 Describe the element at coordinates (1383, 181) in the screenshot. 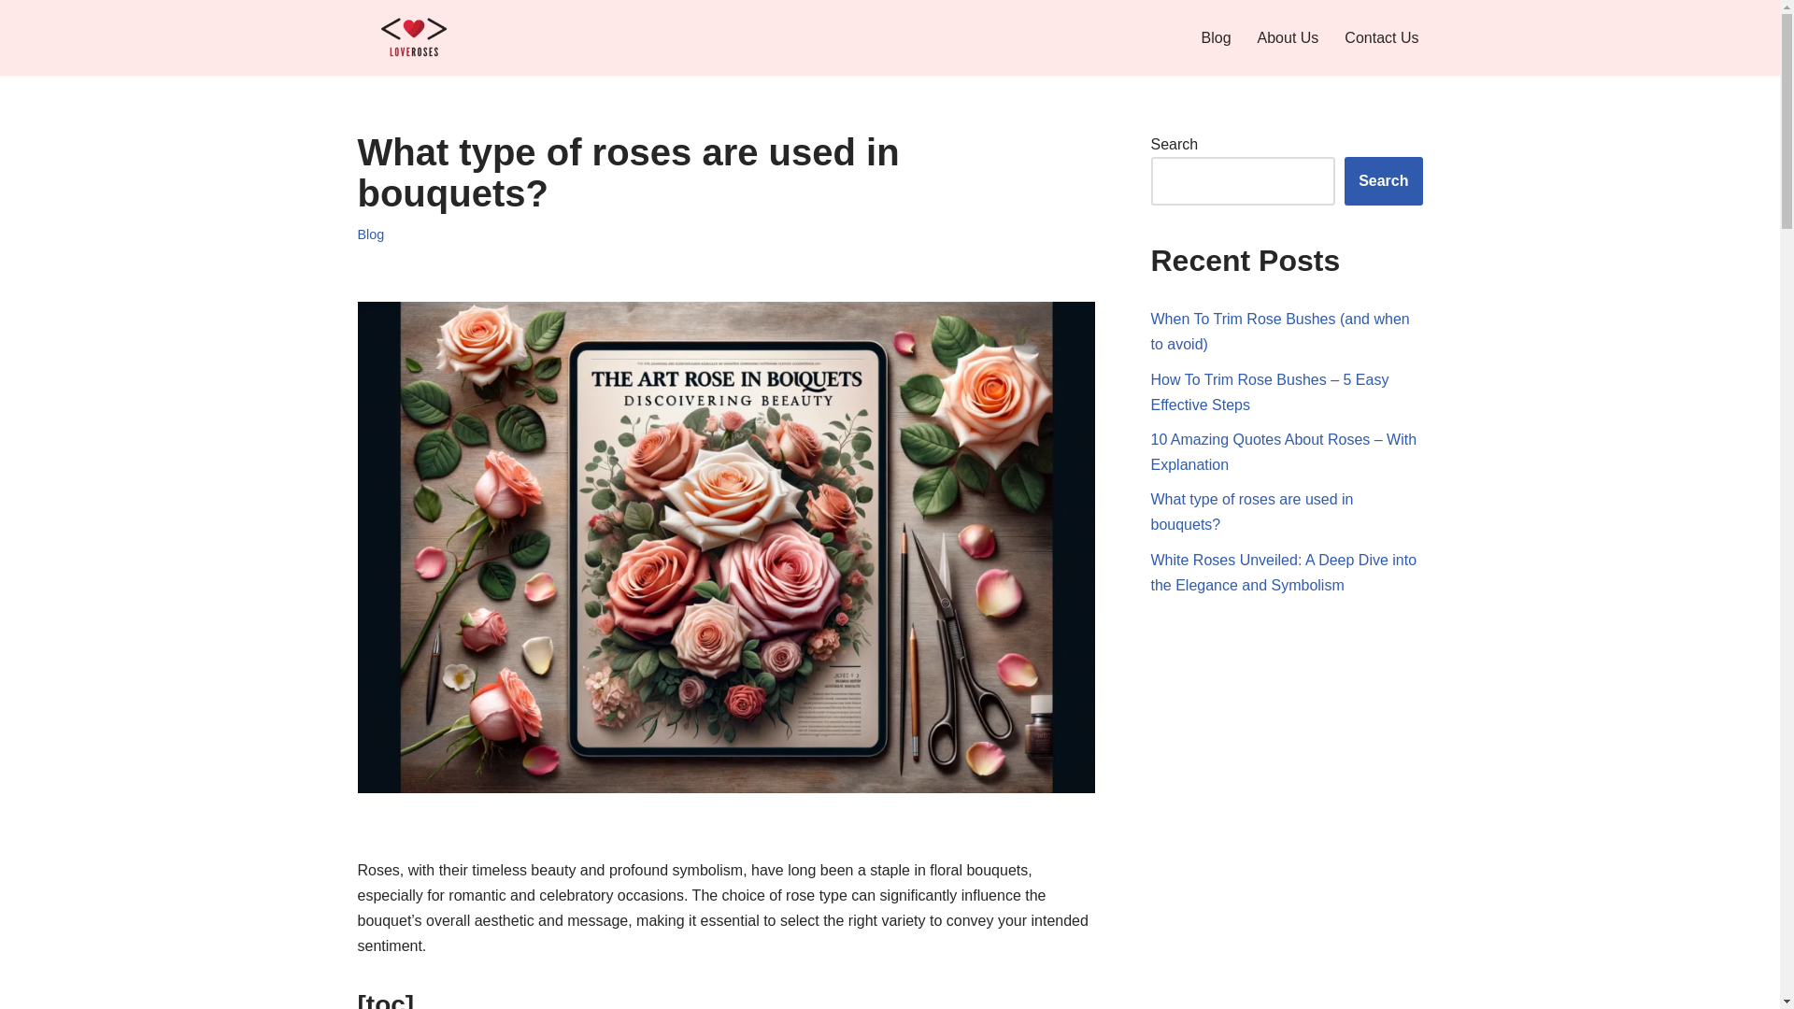

I see `Search` at that location.